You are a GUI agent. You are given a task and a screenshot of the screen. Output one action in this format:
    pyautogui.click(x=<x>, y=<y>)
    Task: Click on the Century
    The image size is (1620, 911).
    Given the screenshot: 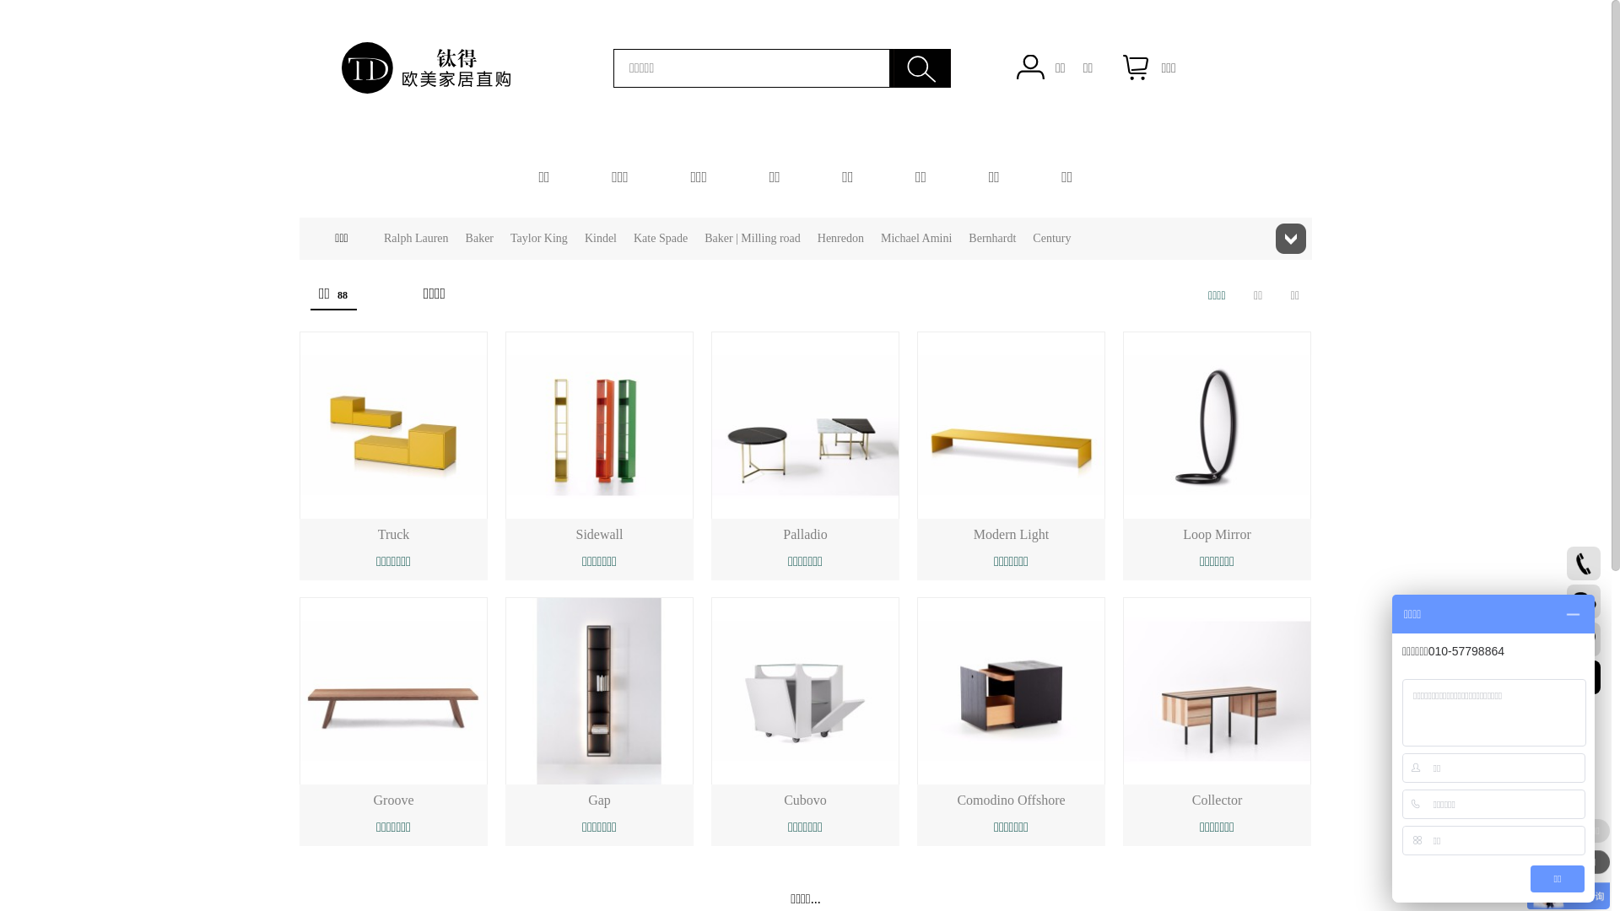 What is the action you would take?
    pyautogui.click(x=1051, y=239)
    